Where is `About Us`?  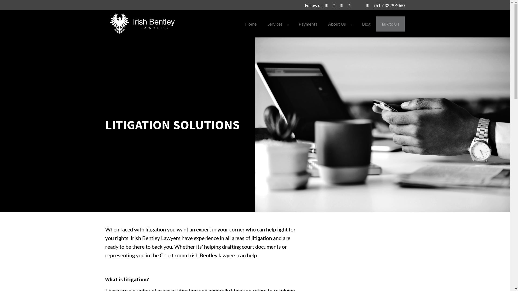
About Us is located at coordinates (340, 24).